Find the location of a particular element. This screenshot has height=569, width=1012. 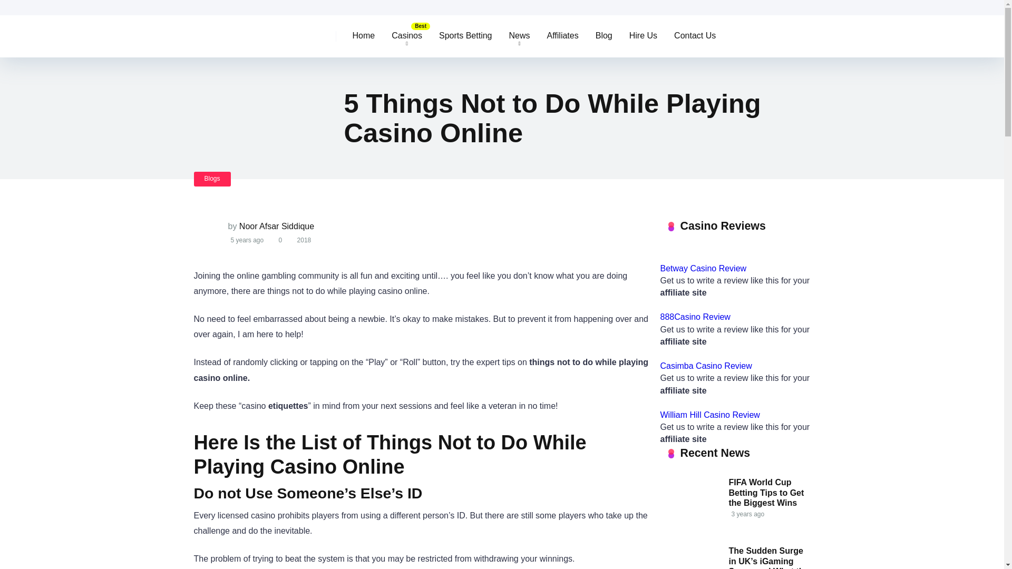

Blogs is located at coordinates (212, 179).